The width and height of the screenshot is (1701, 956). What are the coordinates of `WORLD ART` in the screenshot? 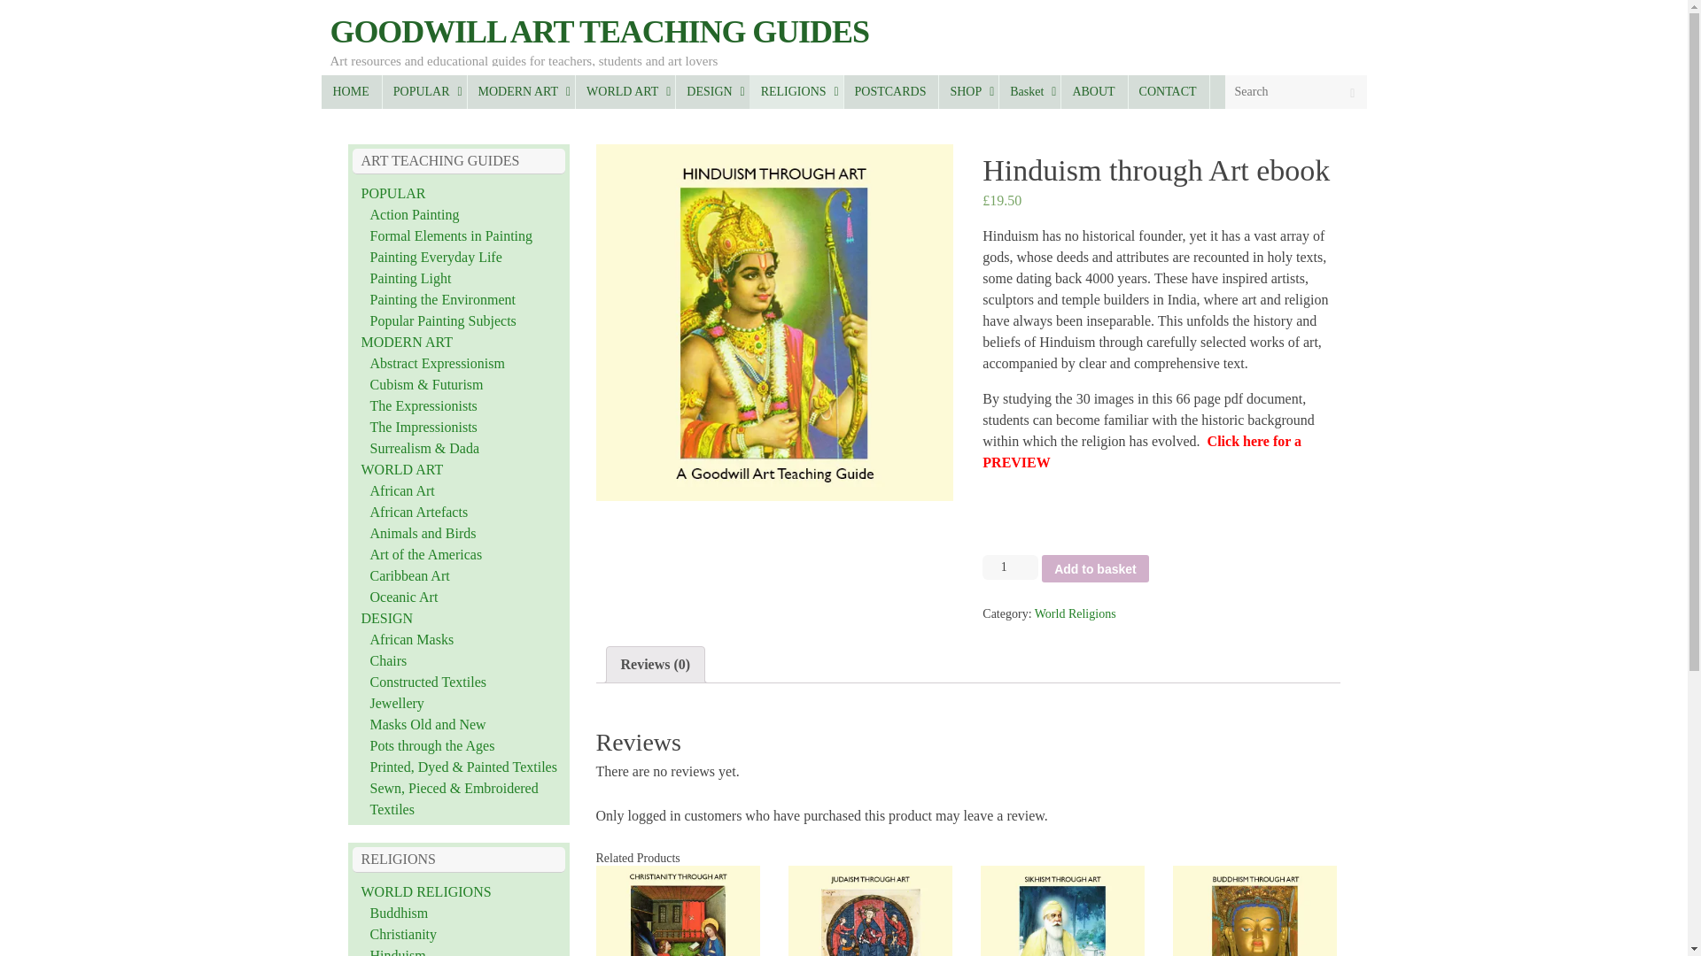 It's located at (625, 92).